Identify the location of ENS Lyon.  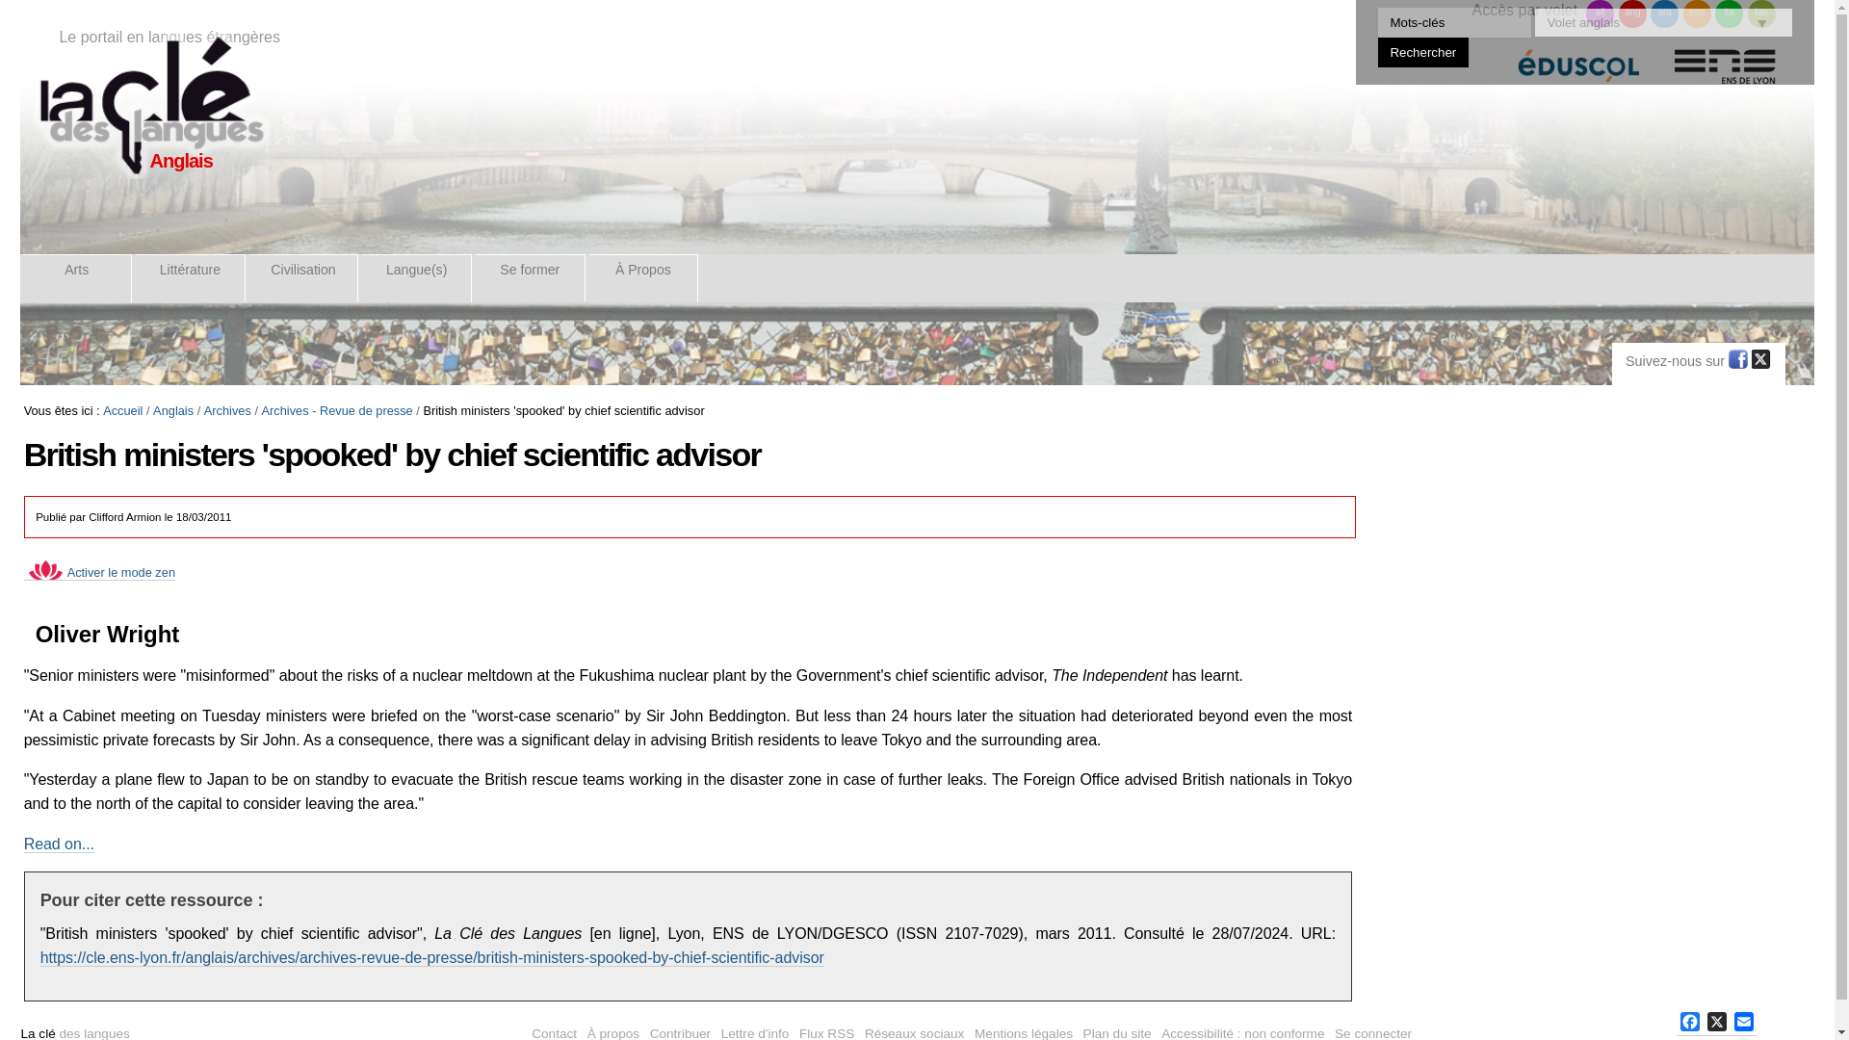
(1725, 75).